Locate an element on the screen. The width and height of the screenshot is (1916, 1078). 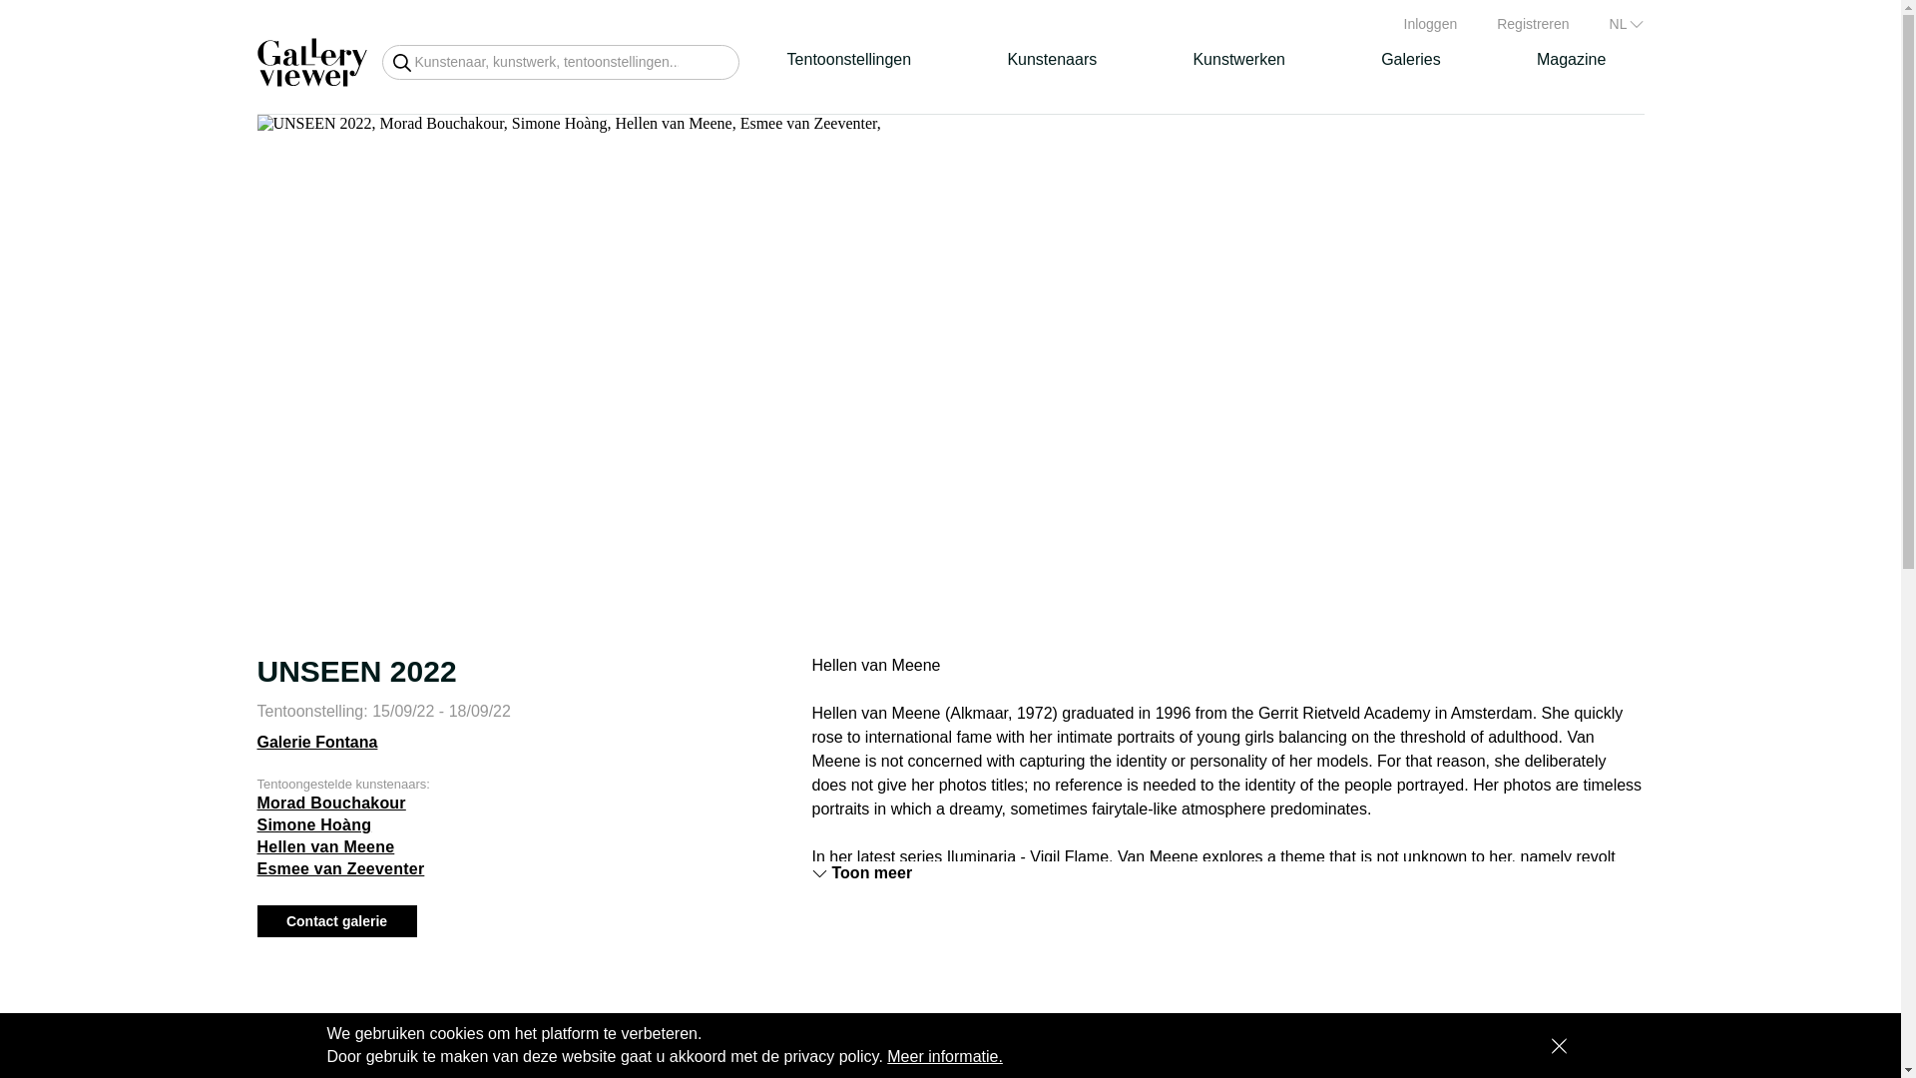
Morad Bouchakour is located at coordinates (331, 803).